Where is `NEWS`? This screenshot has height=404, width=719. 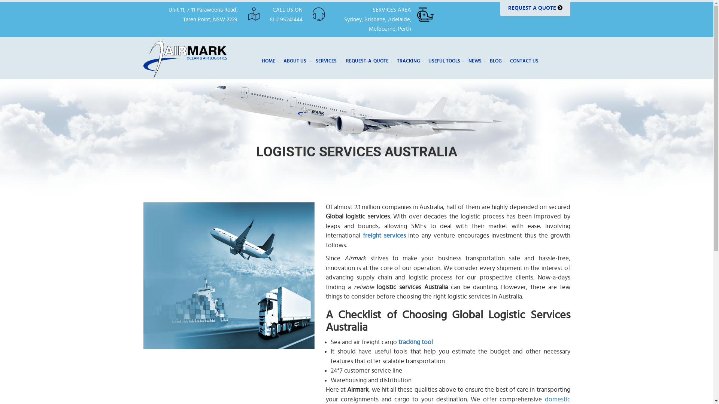
NEWS is located at coordinates (477, 61).